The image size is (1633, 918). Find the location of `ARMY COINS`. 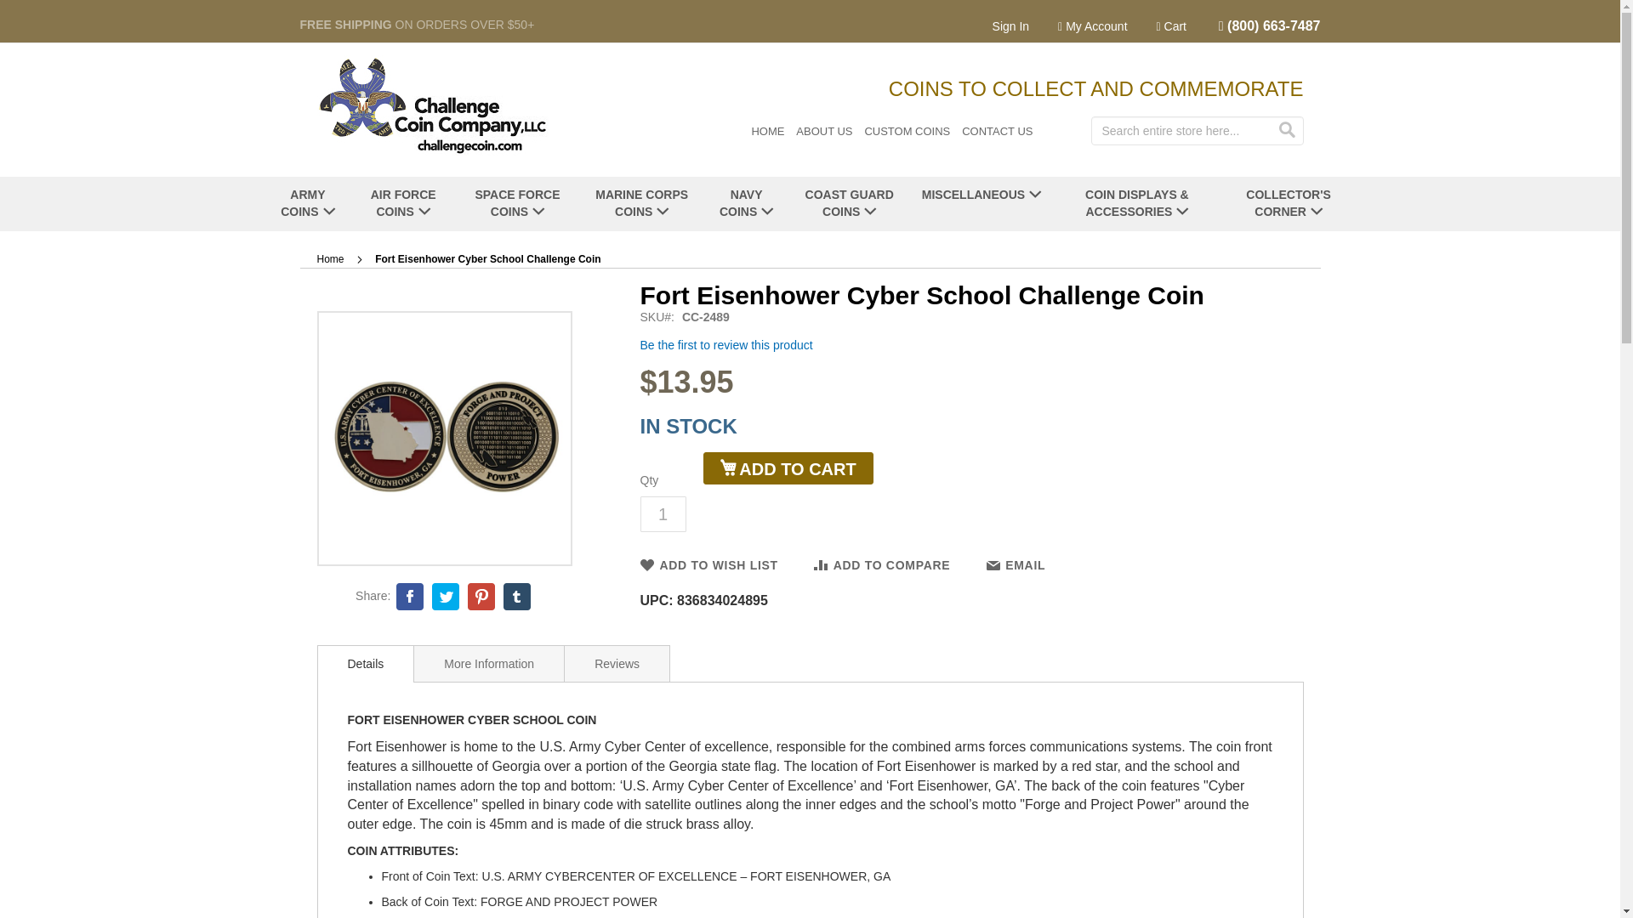

ARMY COINS is located at coordinates (306, 204).